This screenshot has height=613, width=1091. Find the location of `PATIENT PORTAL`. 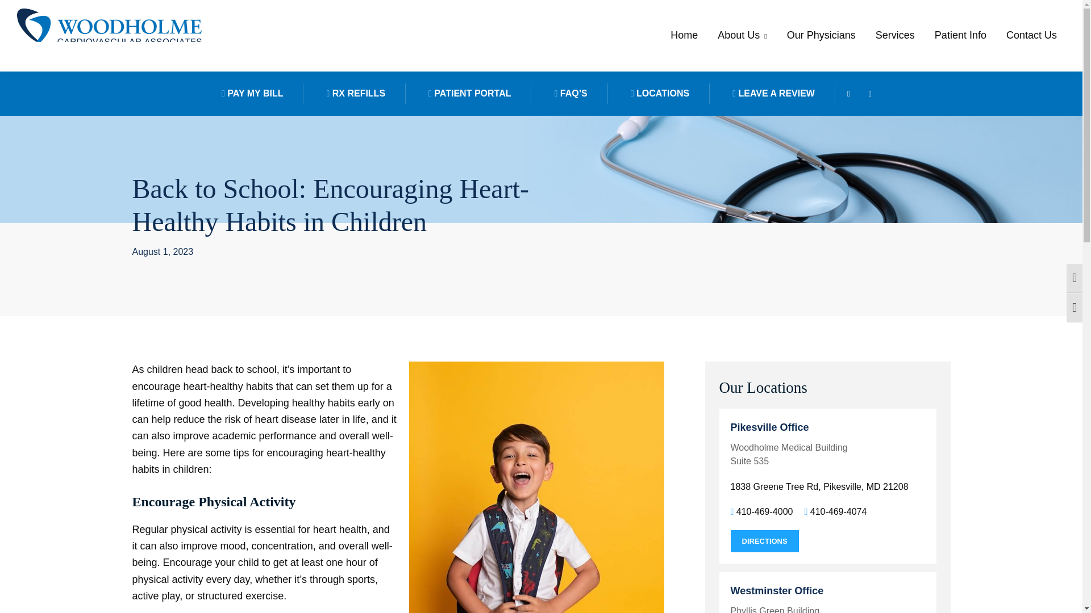

PATIENT PORTAL is located at coordinates (469, 93).